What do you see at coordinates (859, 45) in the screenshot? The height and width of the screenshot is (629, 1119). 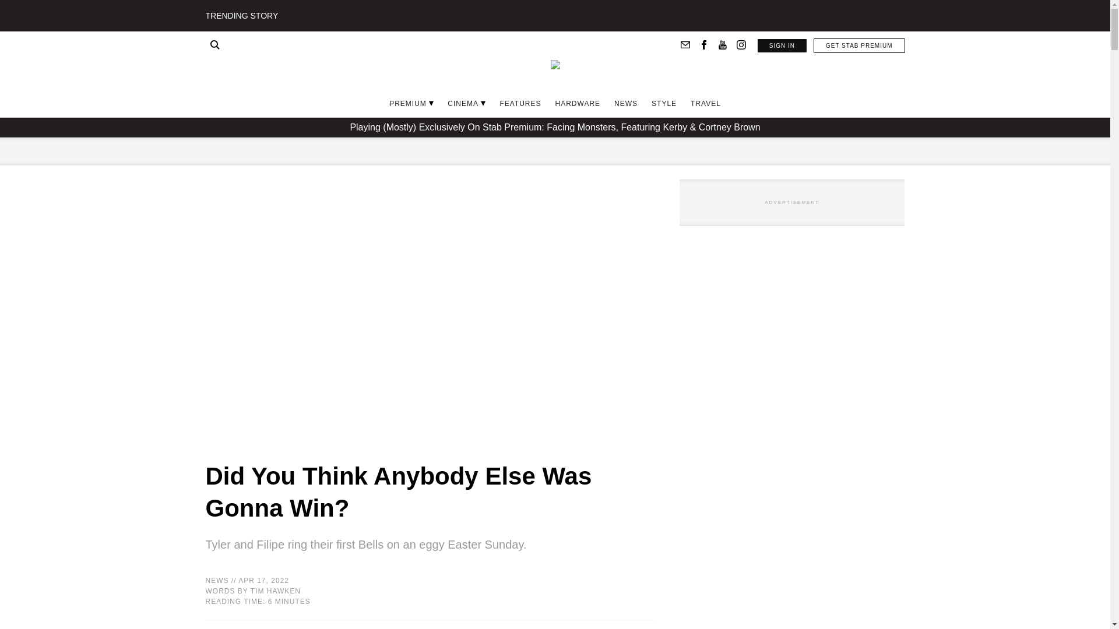 I see `GET STAB PREMIUM` at bounding box center [859, 45].